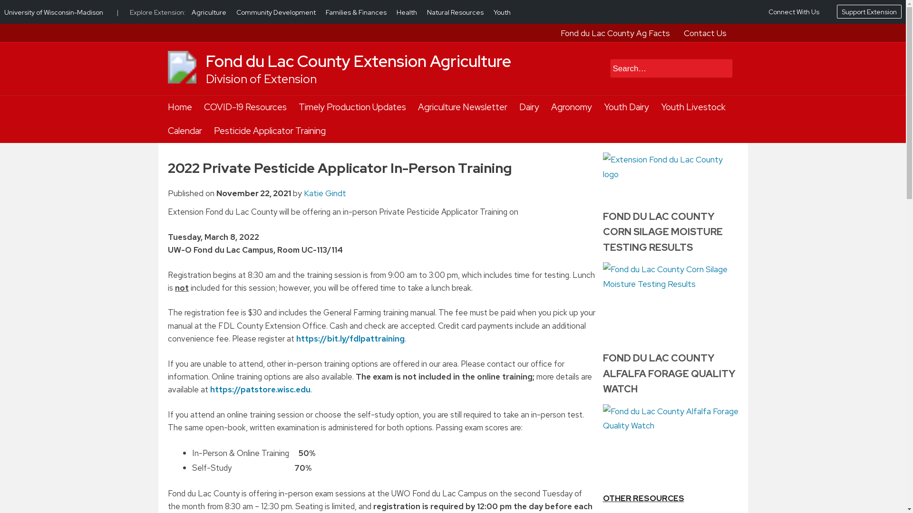  I want to click on Fond du Lac County Extension Agriculture, so click(358, 61).